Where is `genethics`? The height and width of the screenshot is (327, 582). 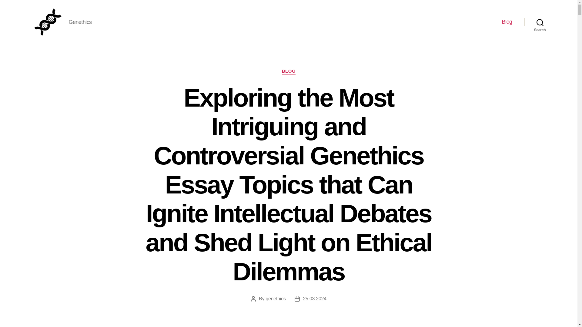
genethics is located at coordinates (275, 299).